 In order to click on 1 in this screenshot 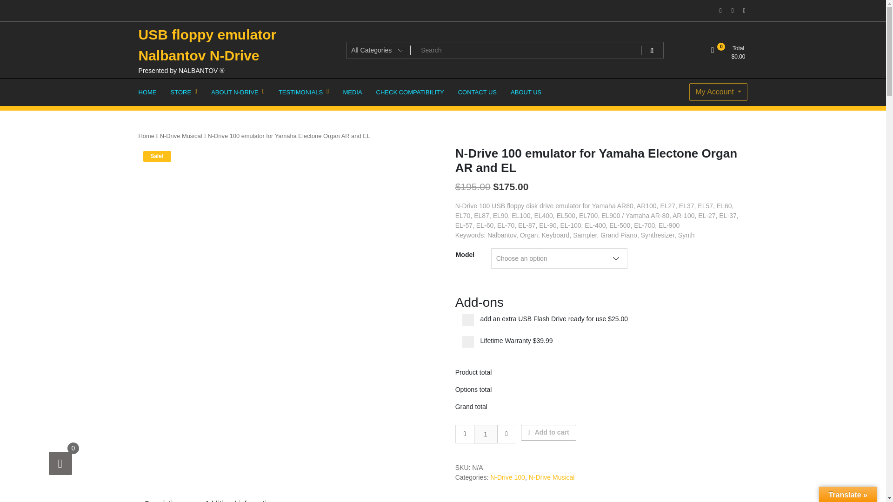, I will do `click(486, 434)`.